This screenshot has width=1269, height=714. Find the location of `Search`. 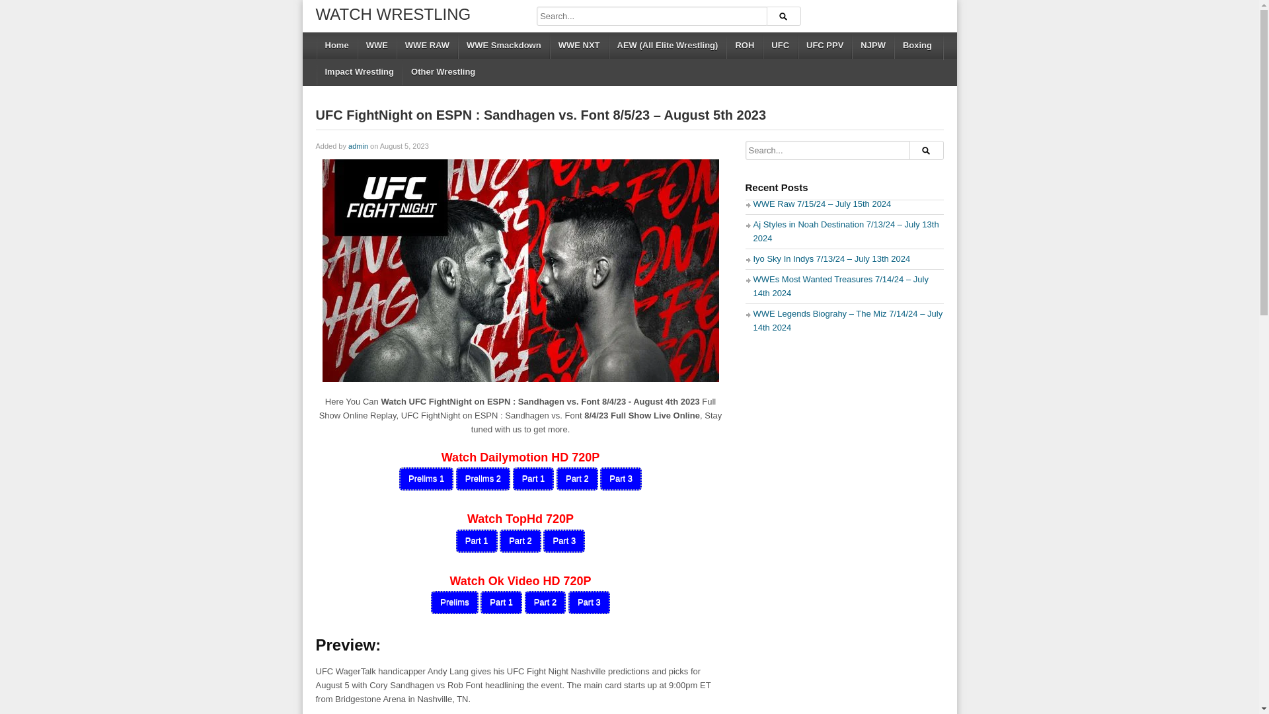

Search is located at coordinates (784, 16).